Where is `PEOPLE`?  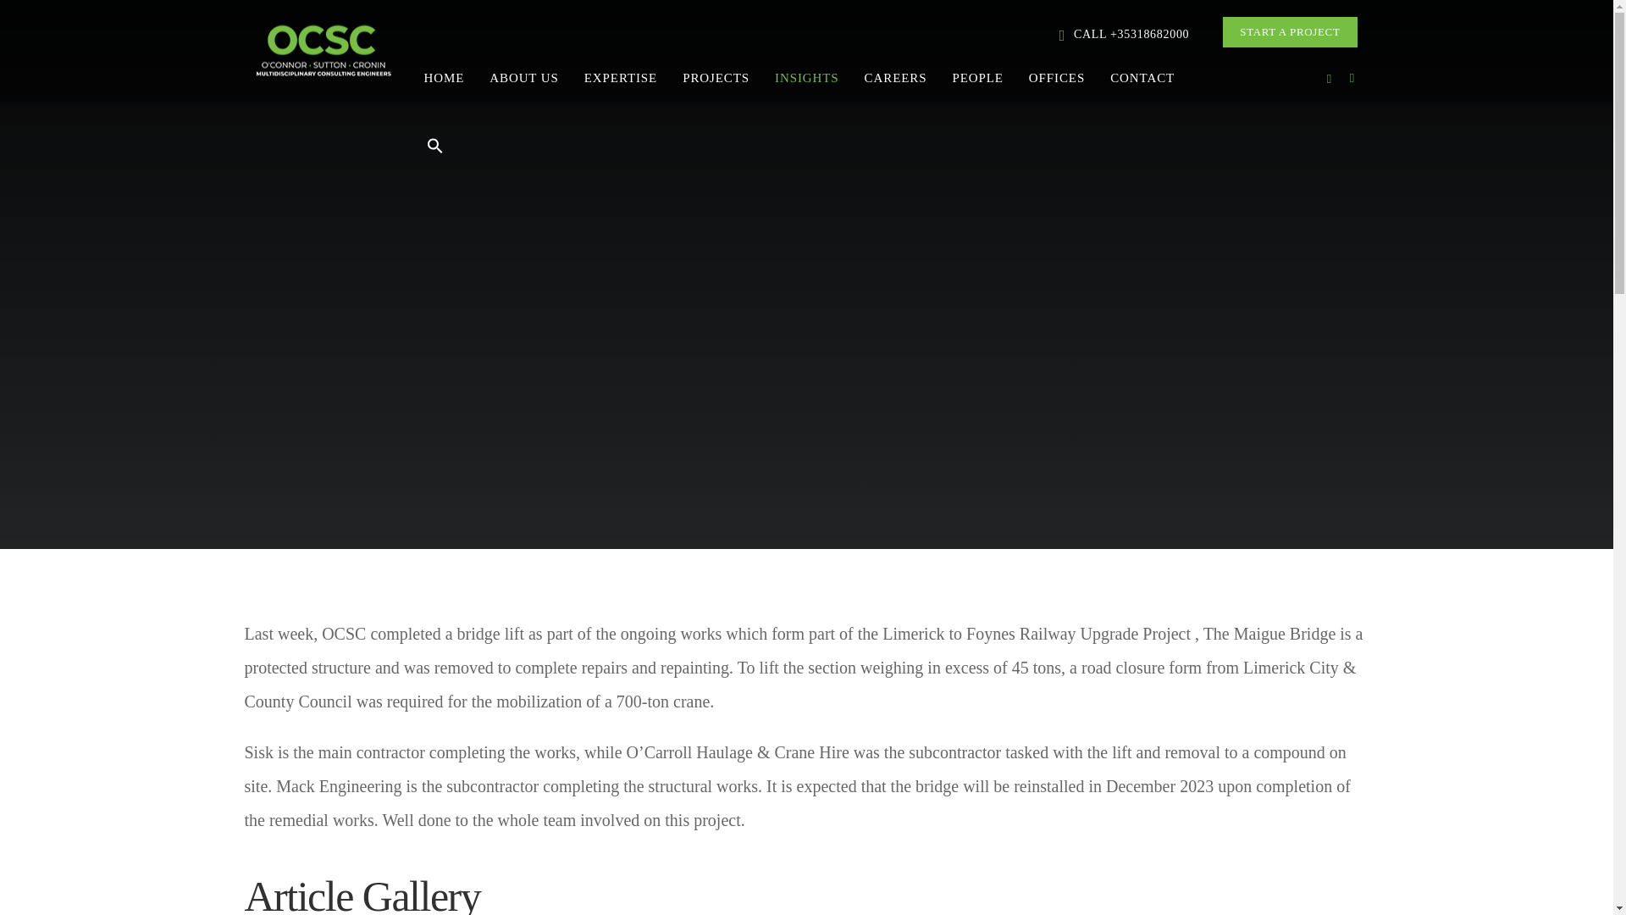 PEOPLE is located at coordinates (977, 76).